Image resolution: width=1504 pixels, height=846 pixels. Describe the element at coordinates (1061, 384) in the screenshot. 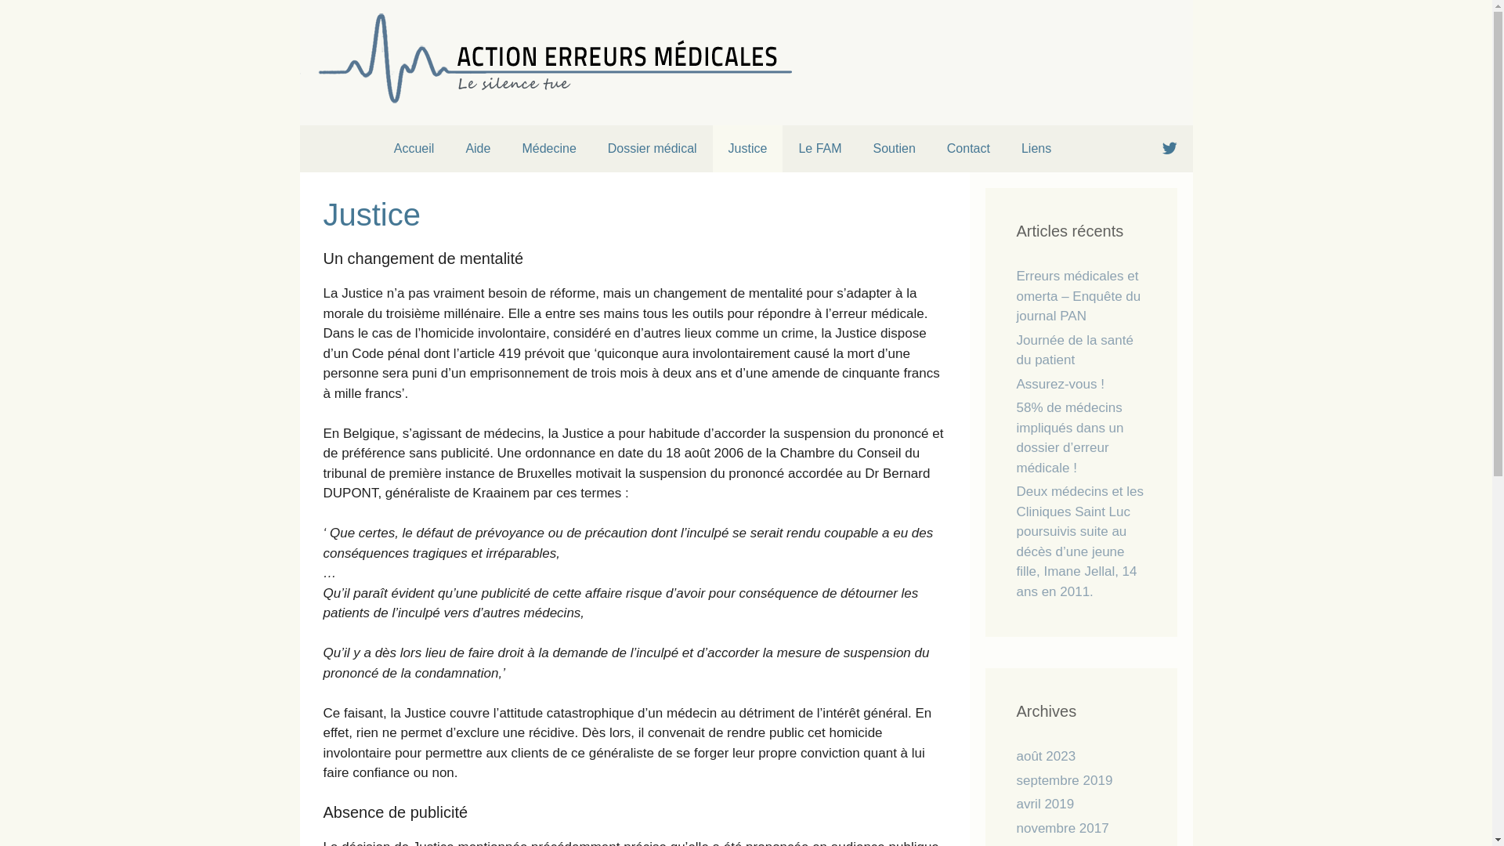

I see `Assurez-vous !` at that location.